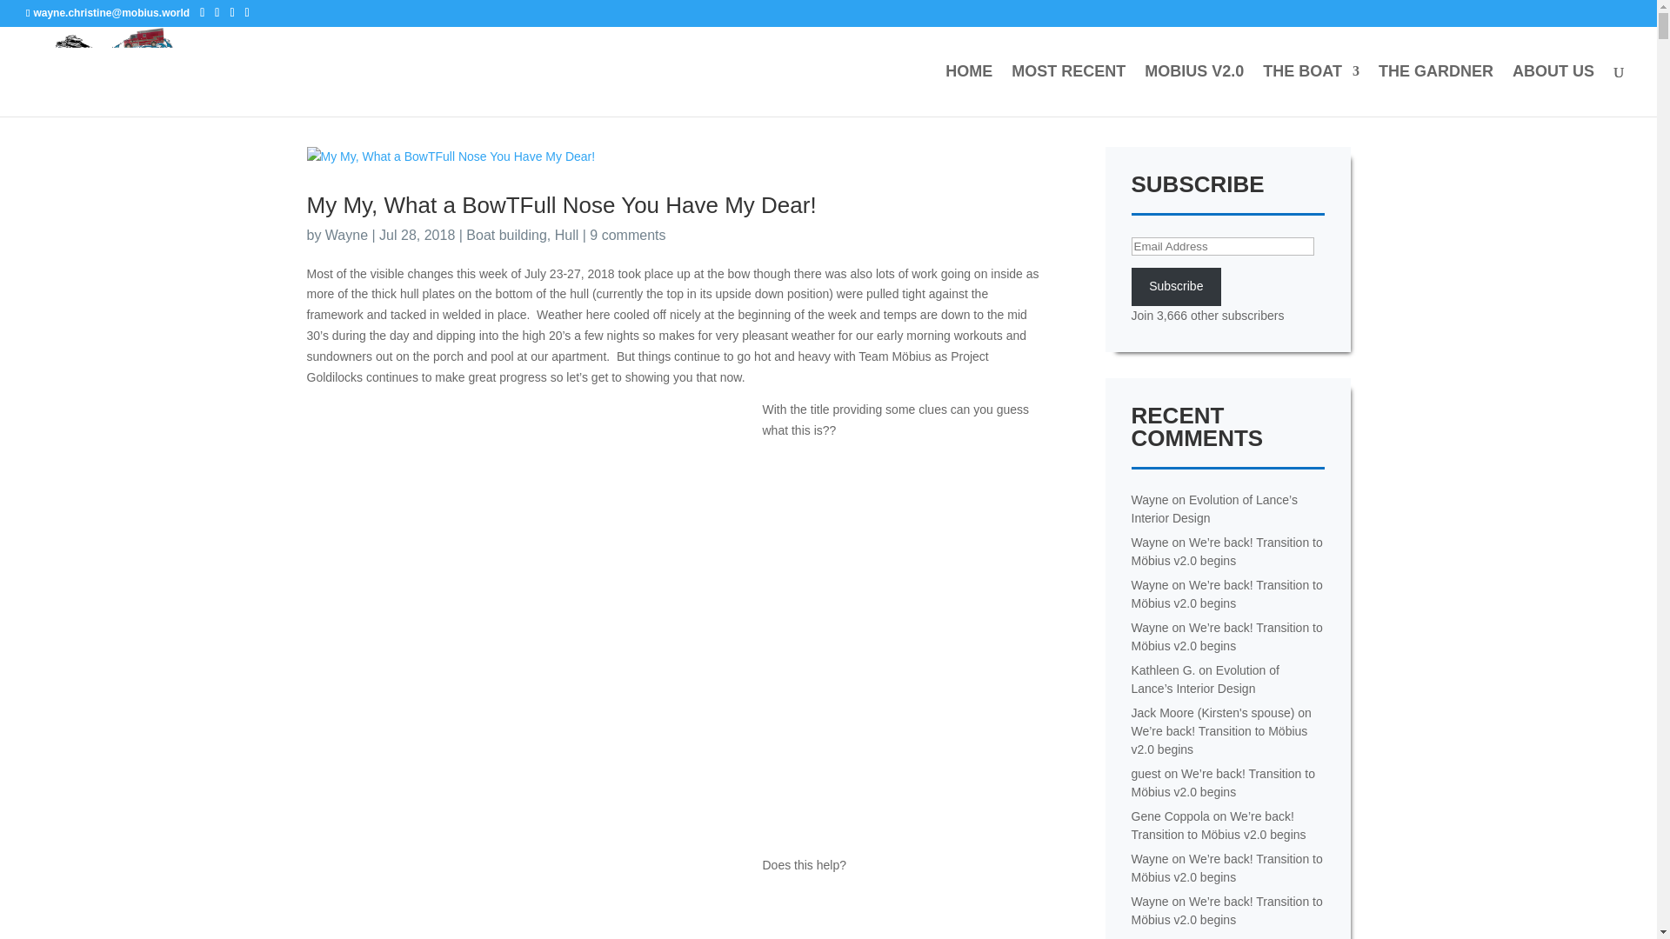 Image resolution: width=1670 pixels, height=939 pixels. What do you see at coordinates (346, 235) in the screenshot?
I see `Wayne` at bounding box center [346, 235].